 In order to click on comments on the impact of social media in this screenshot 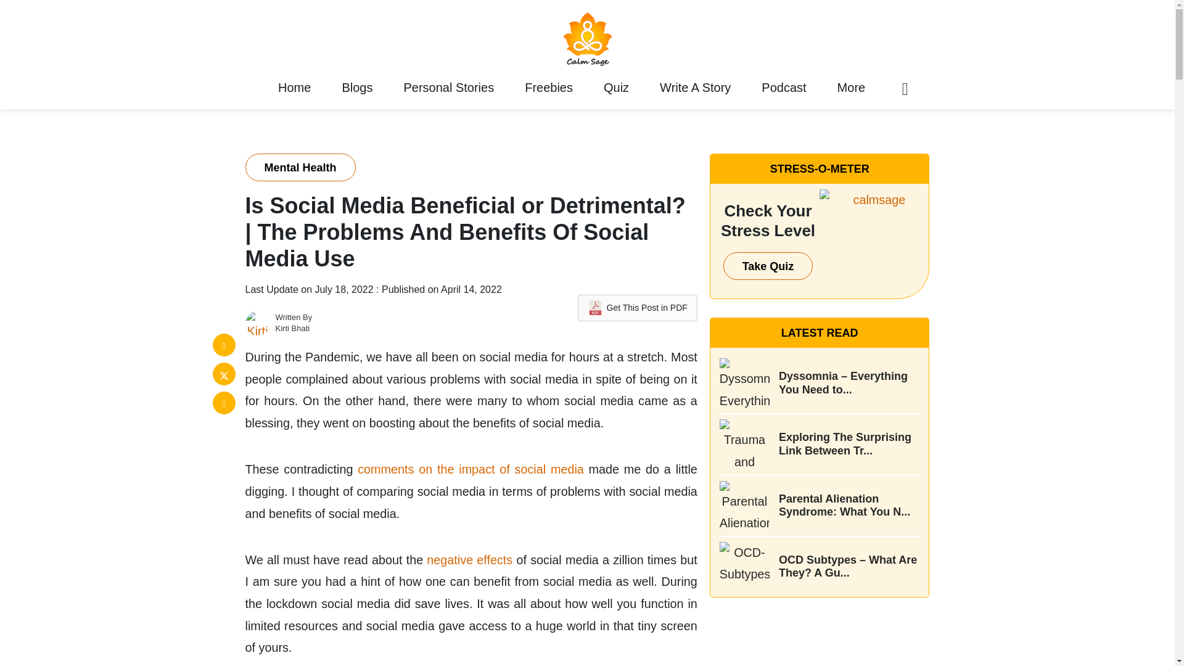, I will do `click(470, 469)`.